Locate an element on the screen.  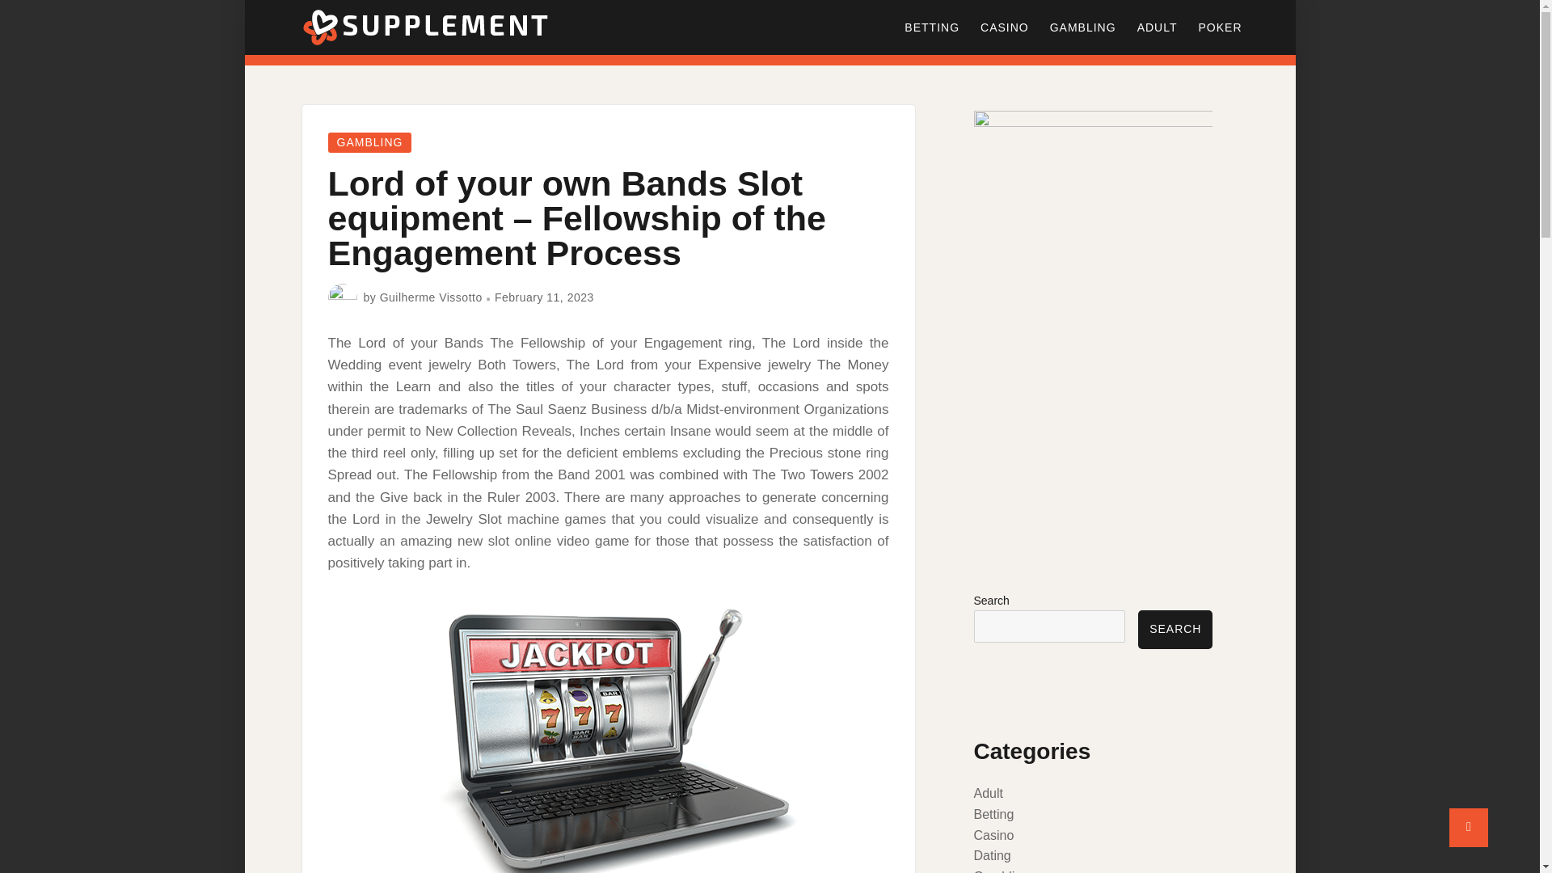
Casino is located at coordinates (993, 835).